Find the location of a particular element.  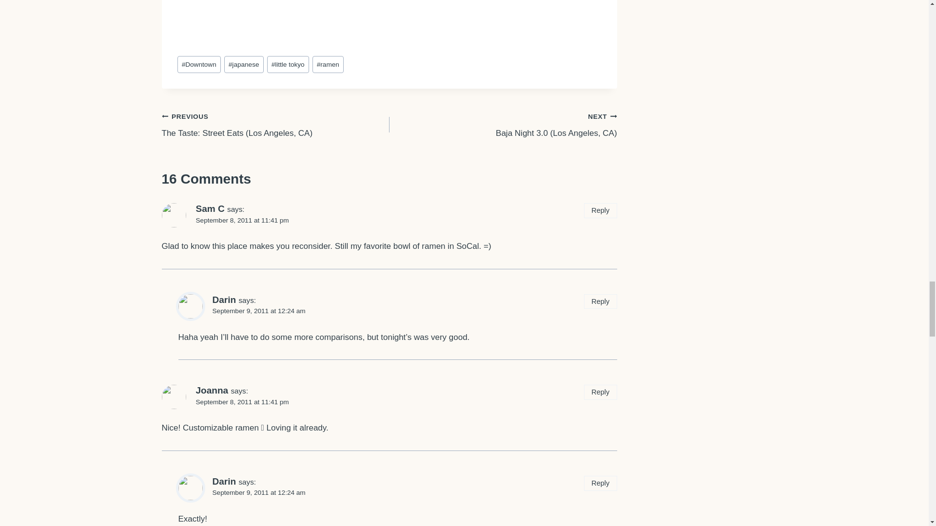

Reply is located at coordinates (601, 392).